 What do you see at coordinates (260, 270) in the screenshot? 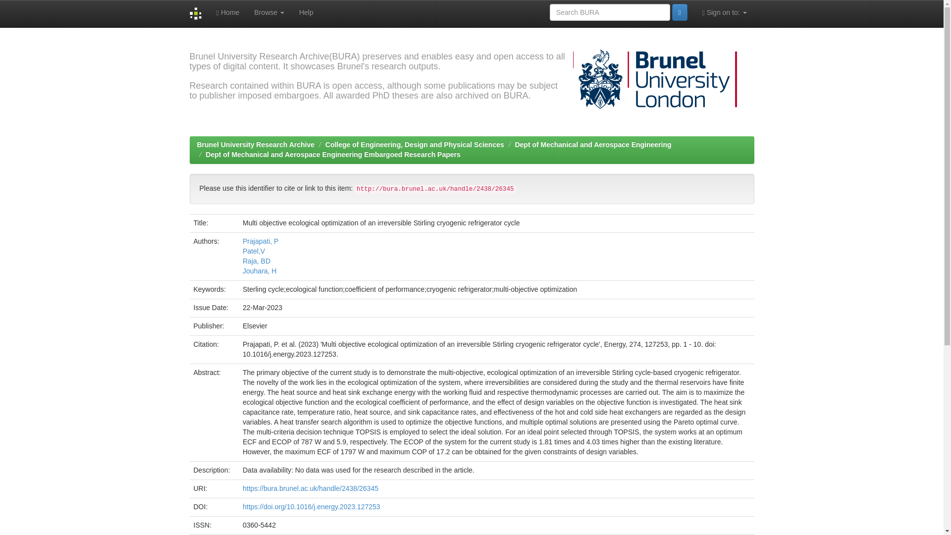
I see `Jouhara, H` at bounding box center [260, 270].